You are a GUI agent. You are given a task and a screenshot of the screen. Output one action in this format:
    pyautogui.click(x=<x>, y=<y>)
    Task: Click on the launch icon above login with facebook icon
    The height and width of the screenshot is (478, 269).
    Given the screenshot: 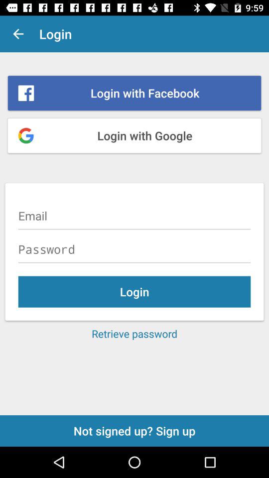 What is the action you would take?
    pyautogui.click(x=18, y=34)
    